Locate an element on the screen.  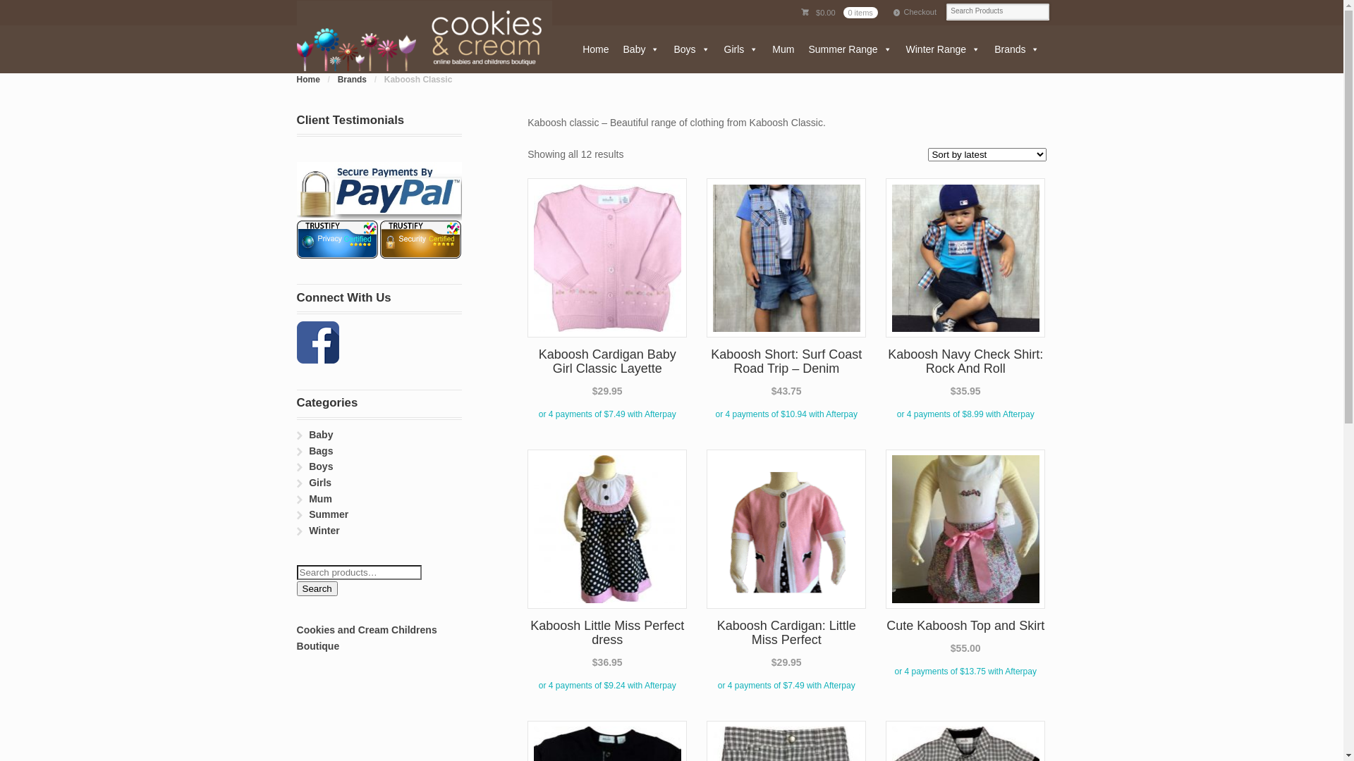
Baby is located at coordinates (321, 435).